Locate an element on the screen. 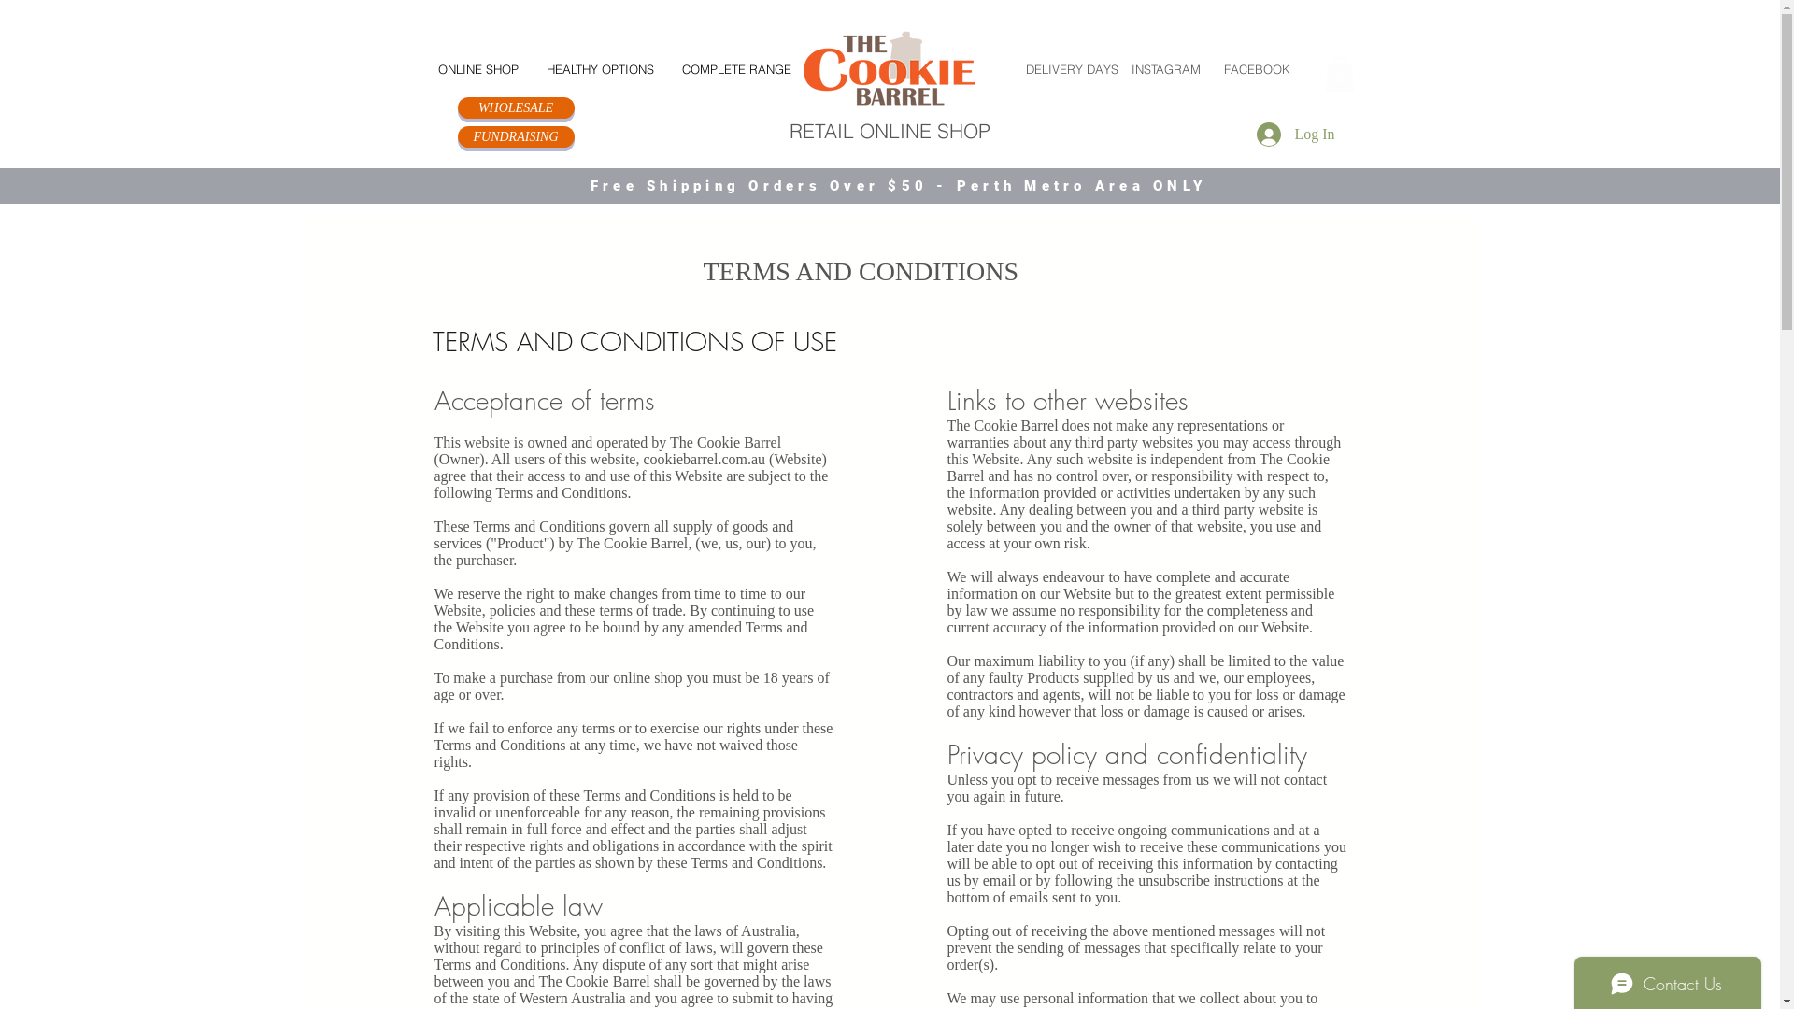 Image resolution: width=1794 pixels, height=1009 pixels. HEALTHY OPTIONS is located at coordinates (600, 69).